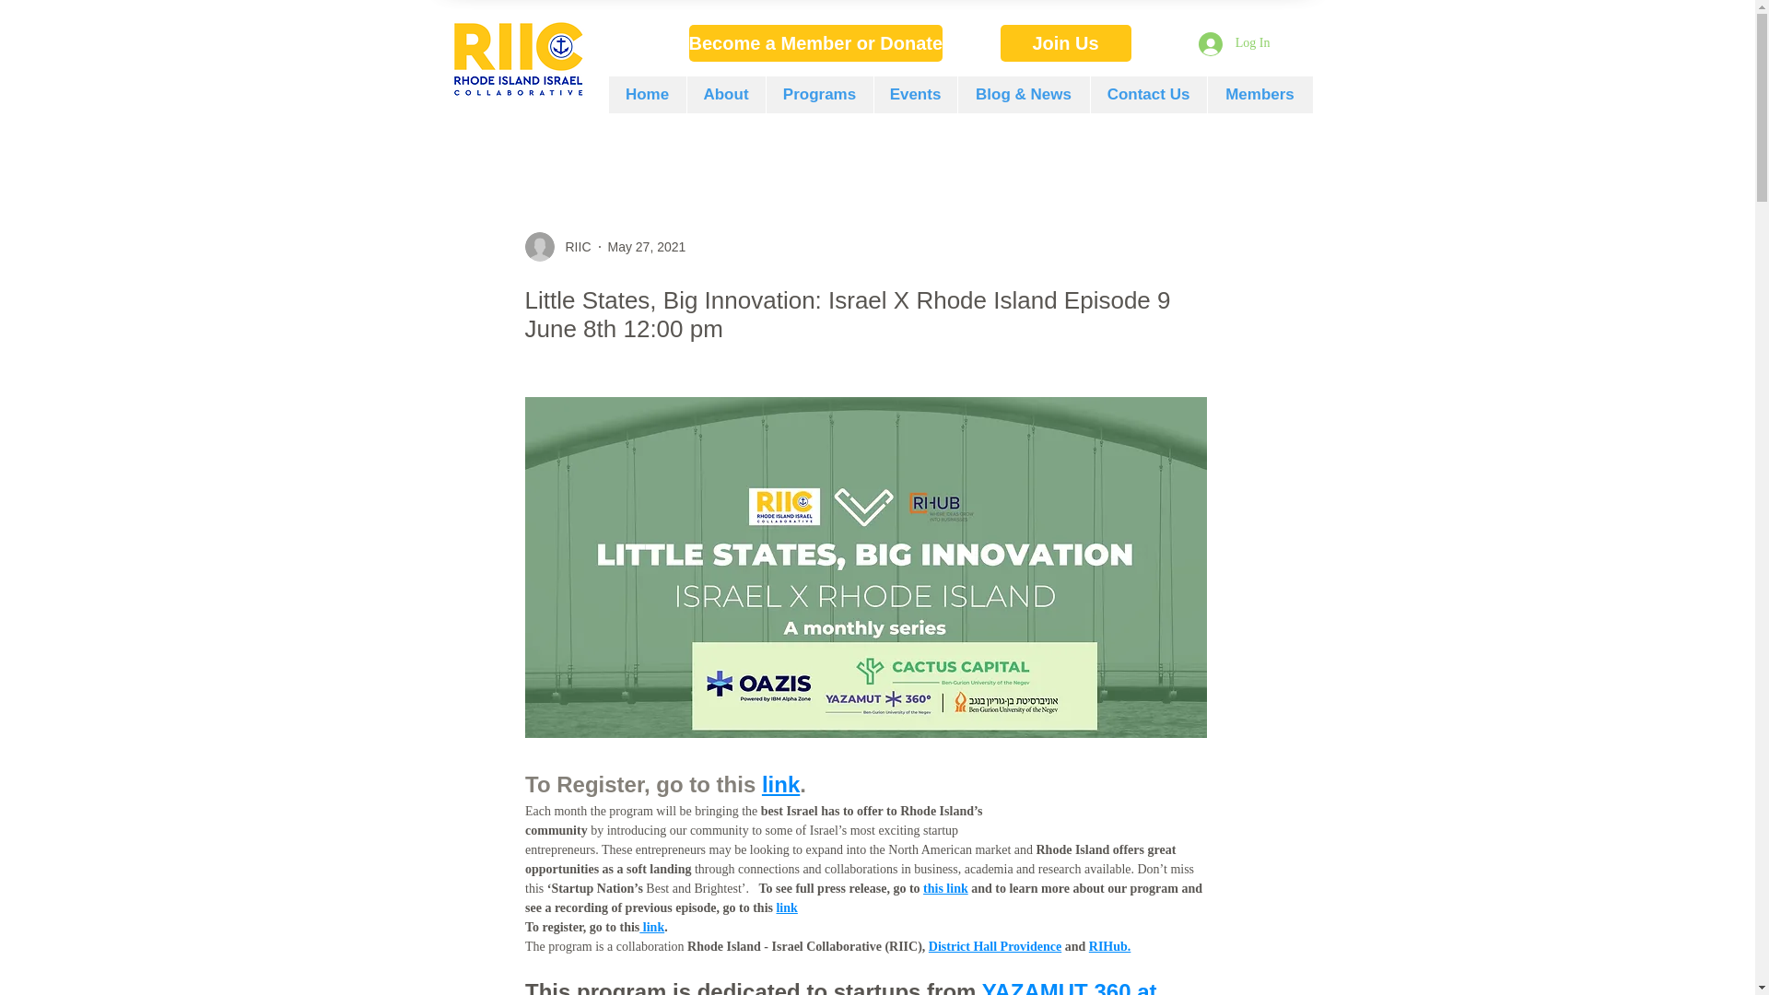 This screenshot has height=995, width=1769. What do you see at coordinates (573, 247) in the screenshot?
I see `RIIC` at bounding box center [573, 247].